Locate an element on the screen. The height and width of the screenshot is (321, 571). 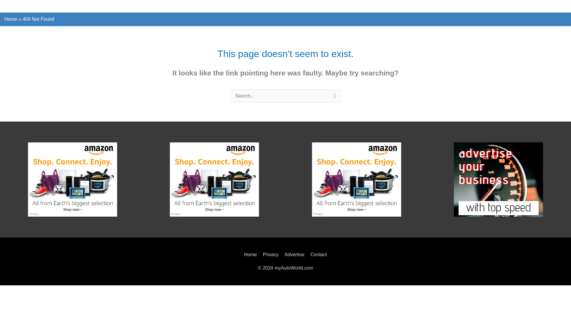
Home is located at coordinates (252, 254).